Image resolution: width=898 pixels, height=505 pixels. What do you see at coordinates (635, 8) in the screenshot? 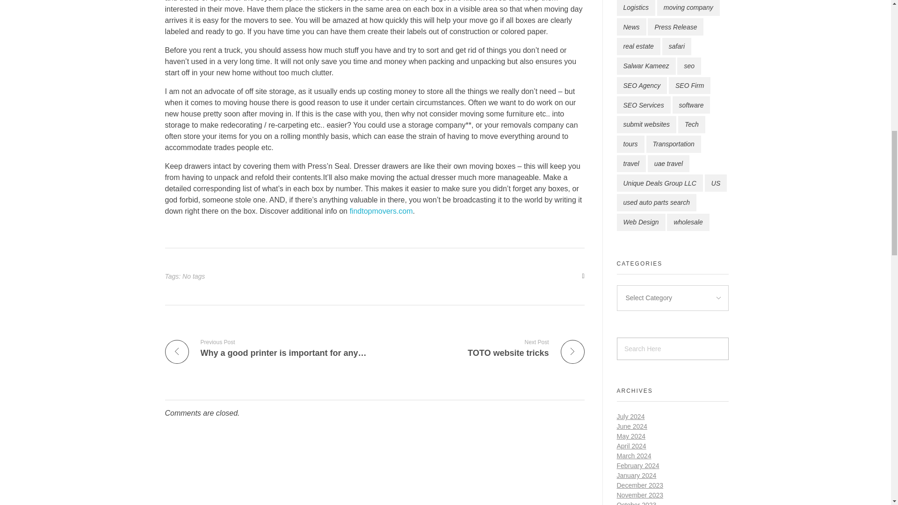
I see `real estate` at bounding box center [635, 8].